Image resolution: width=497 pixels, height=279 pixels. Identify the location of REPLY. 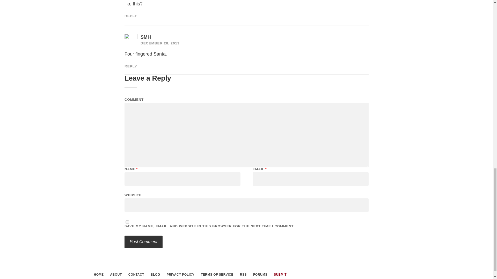
(131, 16).